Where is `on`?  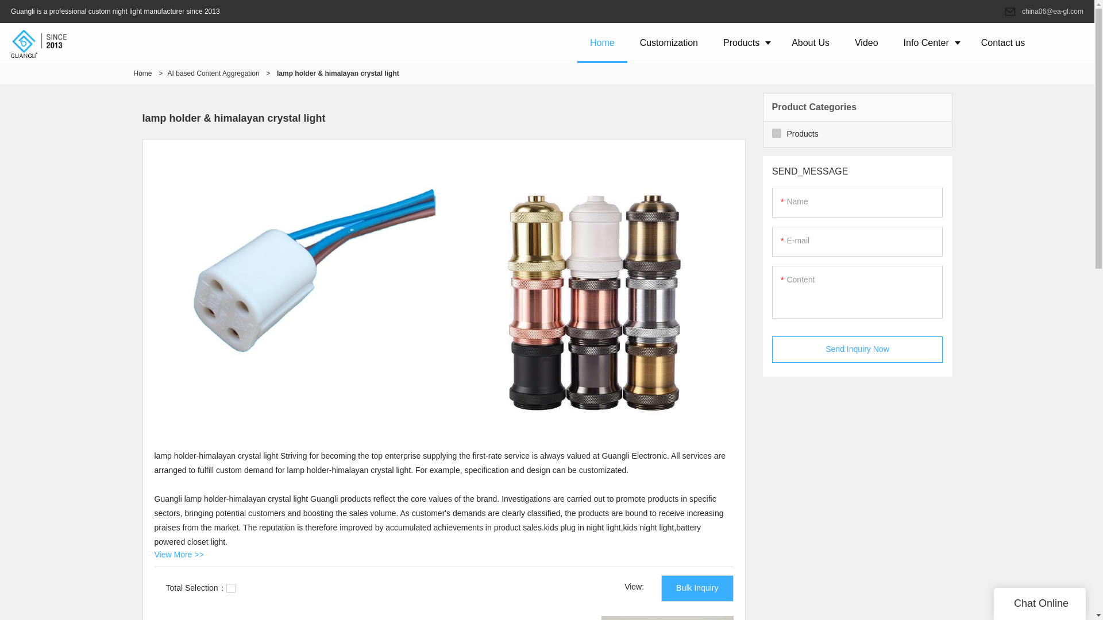
on is located at coordinates (231, 588).